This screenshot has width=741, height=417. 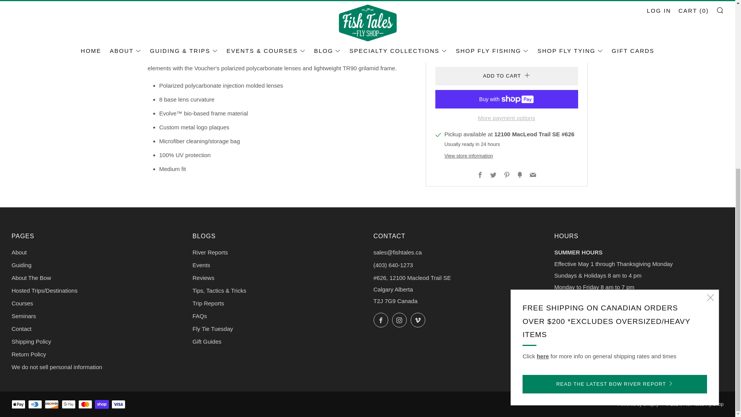 What do you see at coordinates (118, 405) in the screenshot?
I see `Visa` at bounding box center [118, 405].